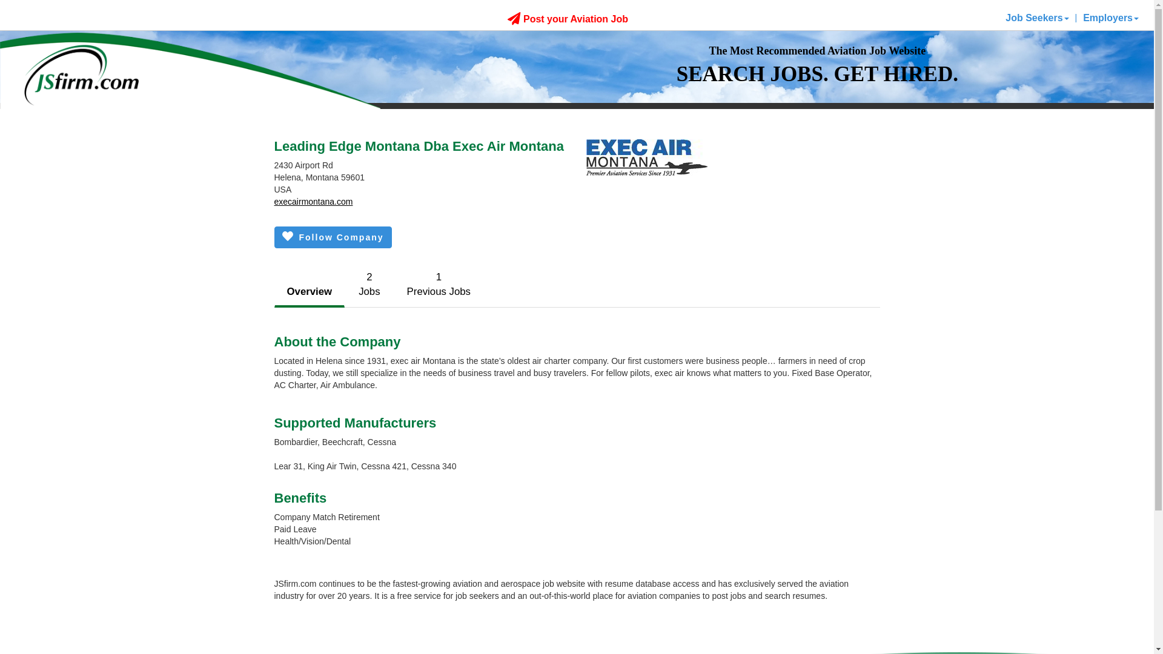 The width and height of the screenshot is (1163, 654). I want to click on Leading Edge Montana Dba Exec Air Montana, so click(567, 18).